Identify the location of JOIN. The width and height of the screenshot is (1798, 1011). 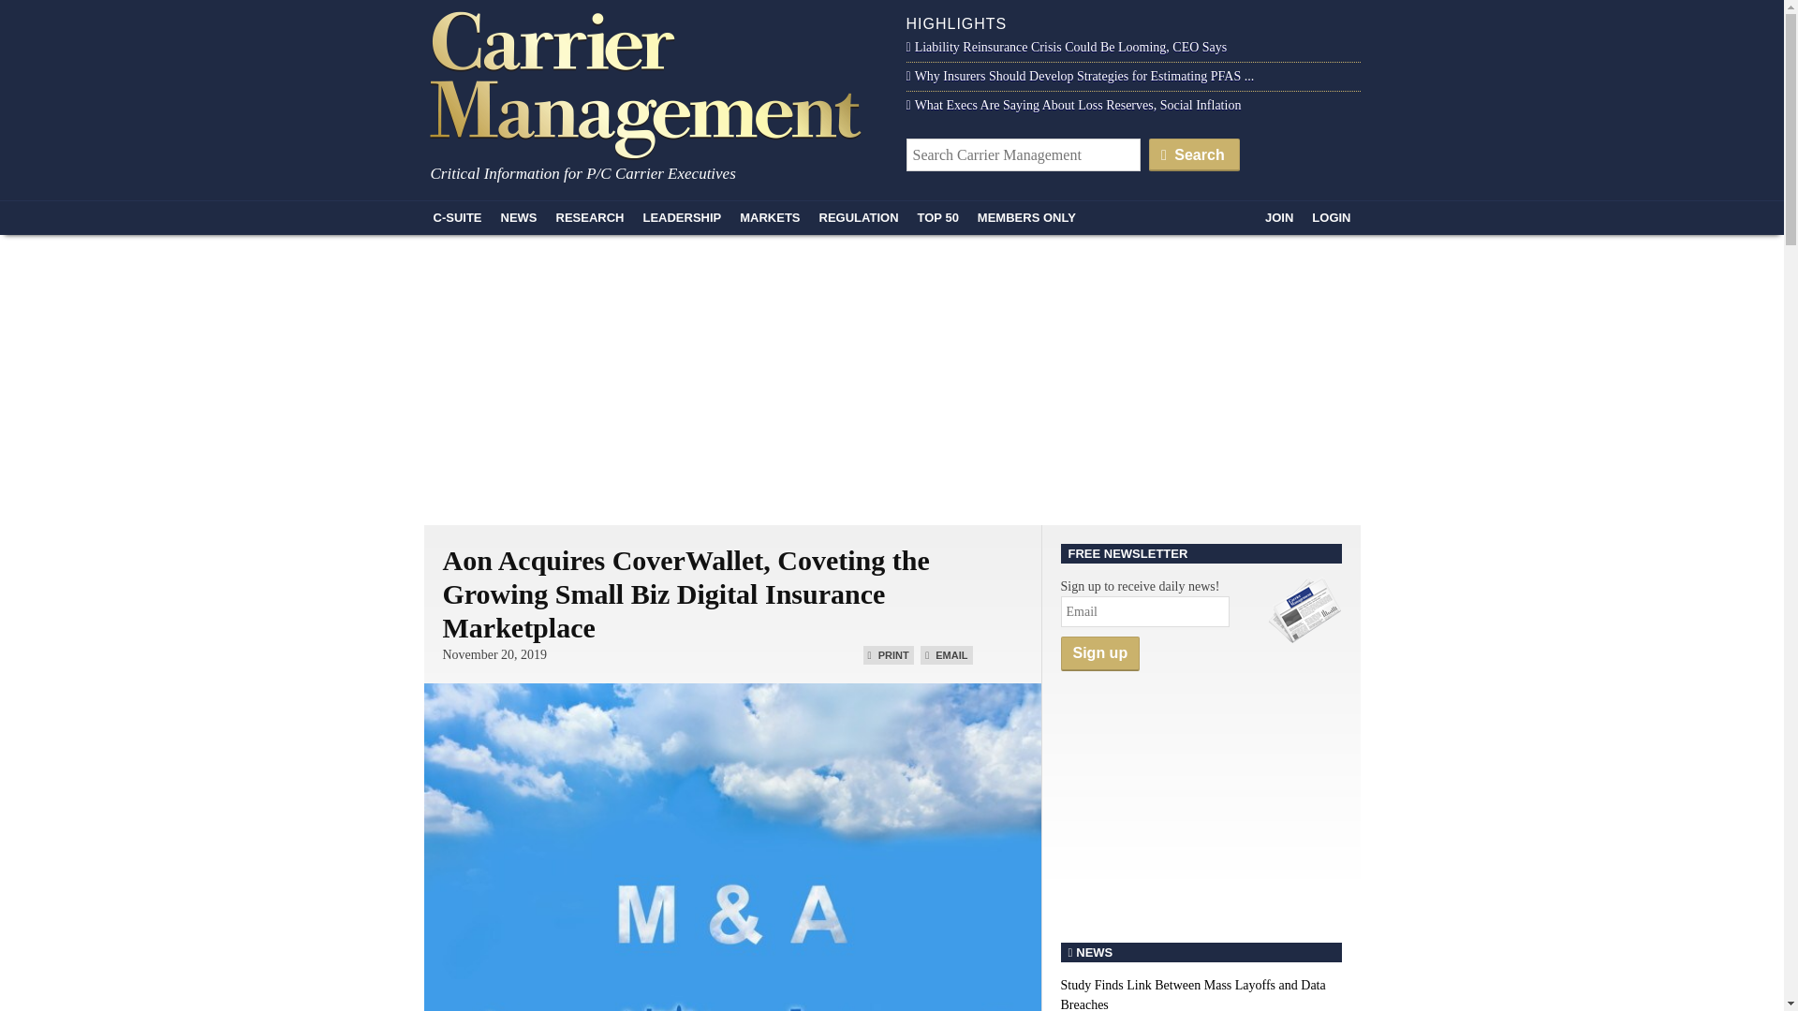
(1278, 217).